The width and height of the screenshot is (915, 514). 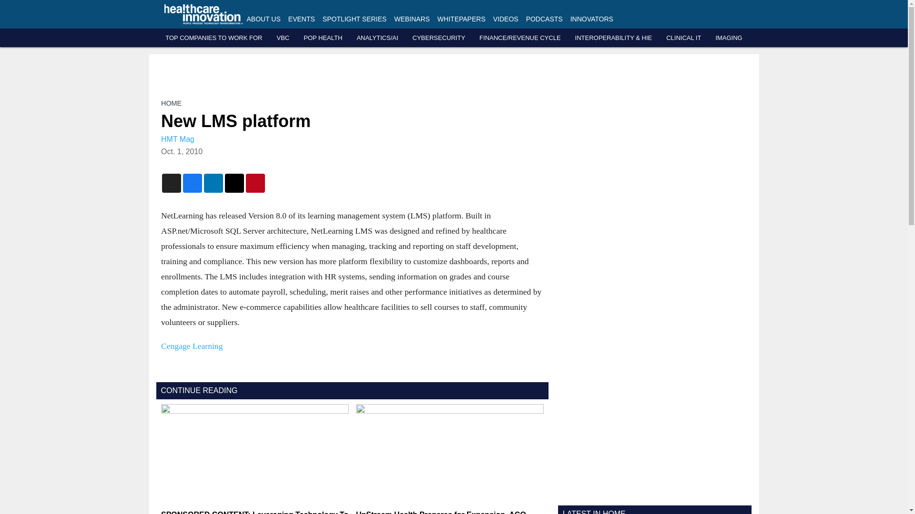 I want to click on WEBINARS, so click(x=412, y=19).